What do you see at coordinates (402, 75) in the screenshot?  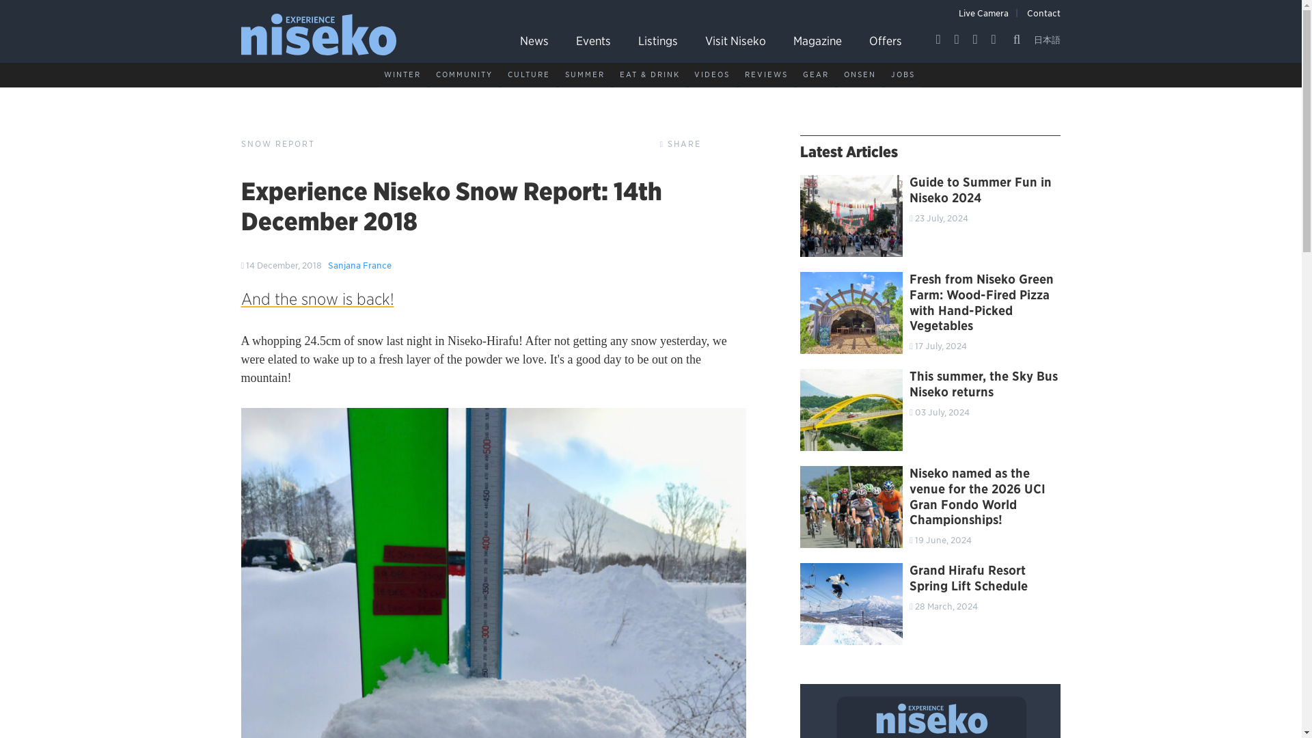 I see `WINTER` at bounding box center [402, 75].